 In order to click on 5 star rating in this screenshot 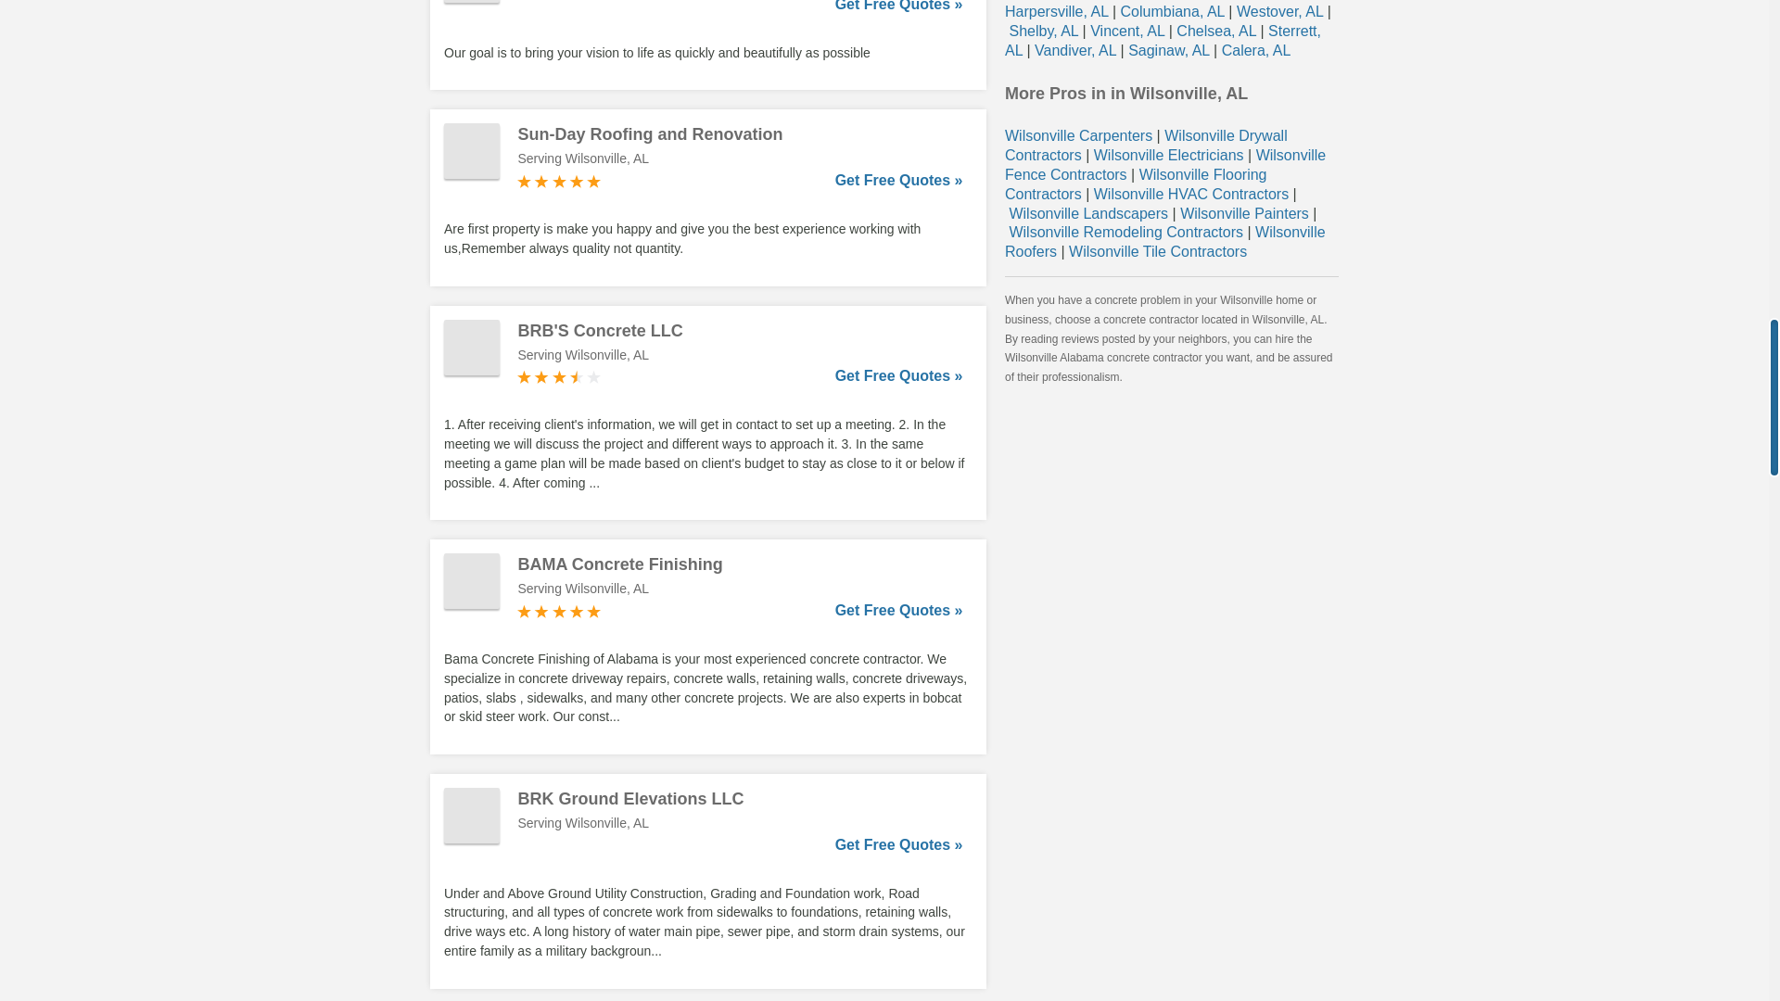, I will do `click(559, 182)`.